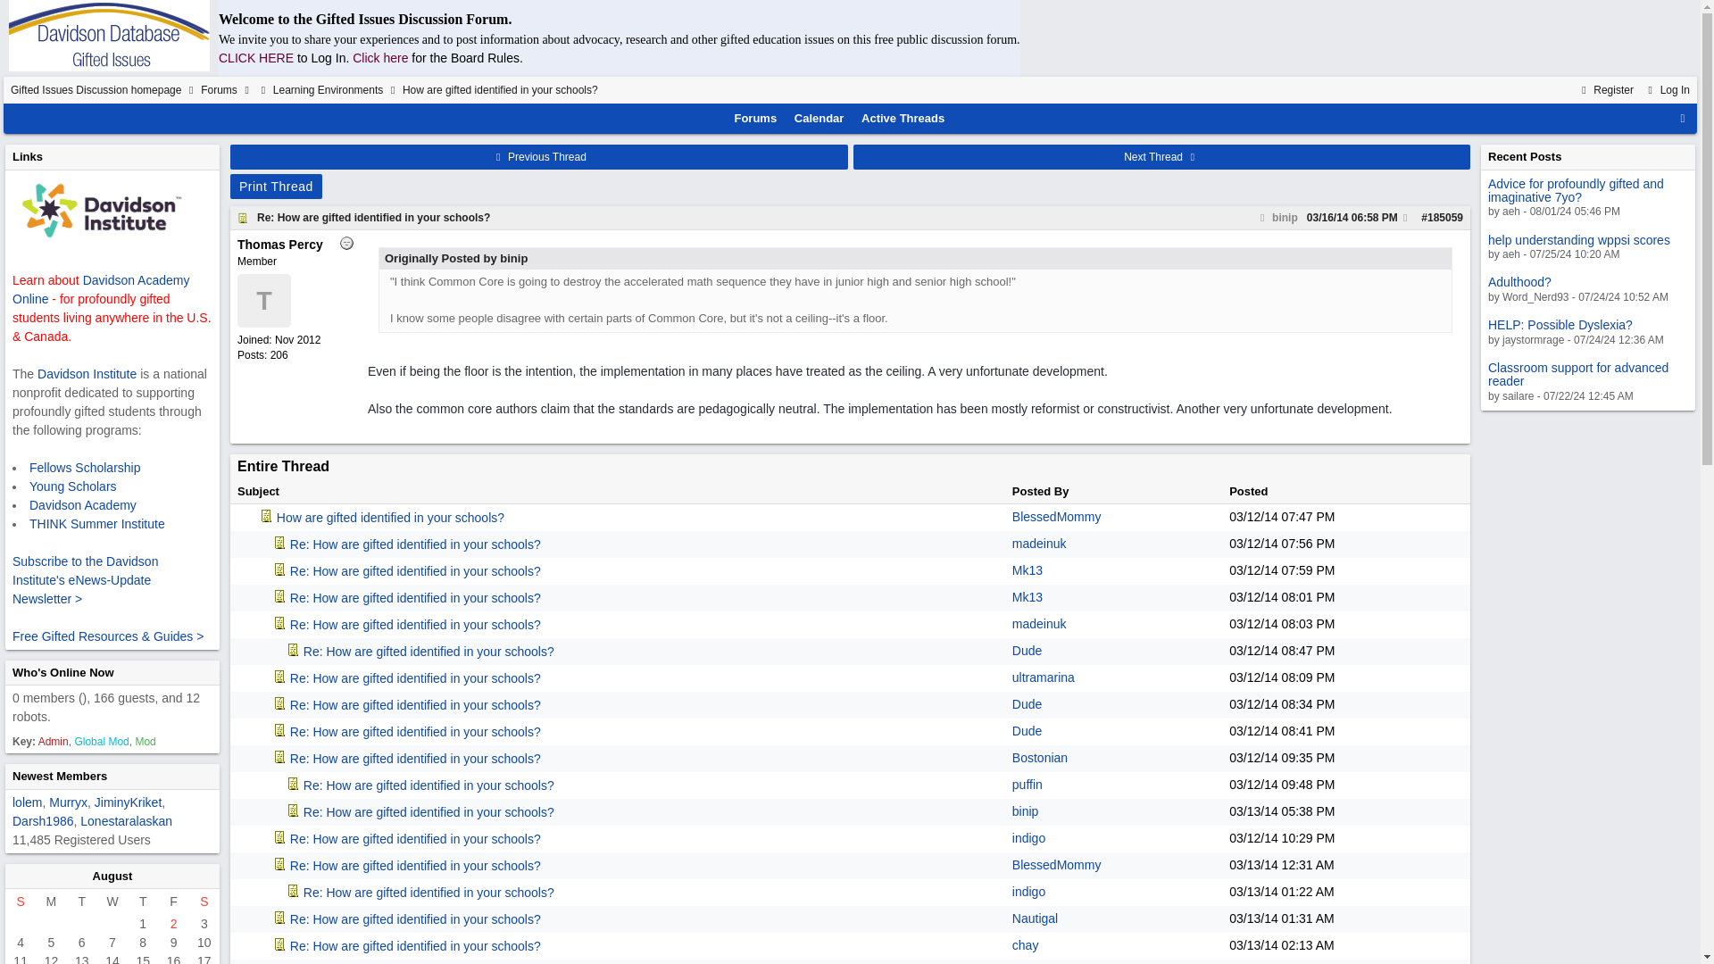 Image resolution: width=1714 pixels, height=964 pixels. Describe the element at coordinates (96, 89) in the screenshot. I see `Gifted Issues Discussion homepage` at that location.